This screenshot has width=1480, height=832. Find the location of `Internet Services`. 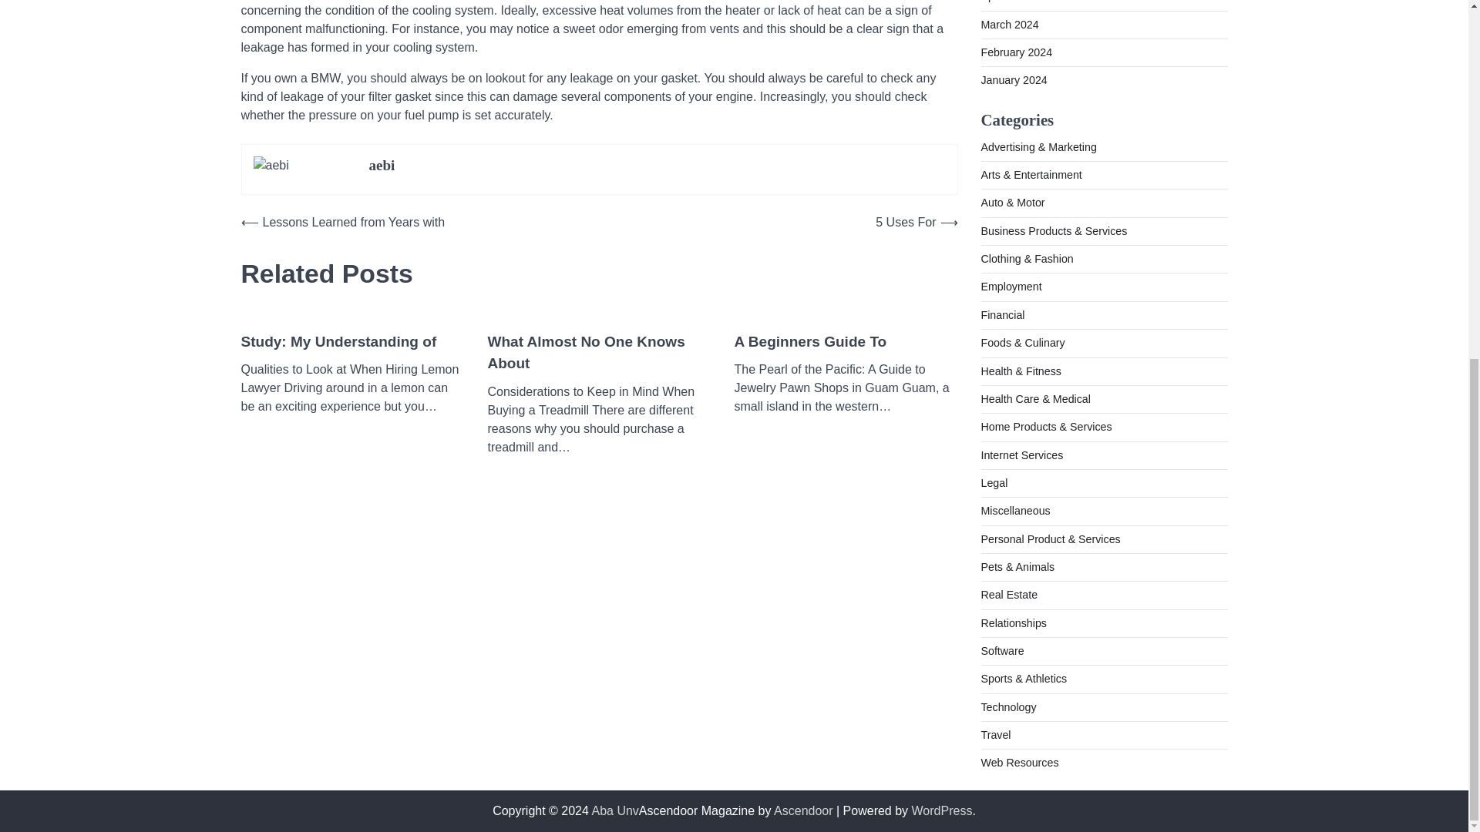

Internet Services is located at coordinates (1021, 455).